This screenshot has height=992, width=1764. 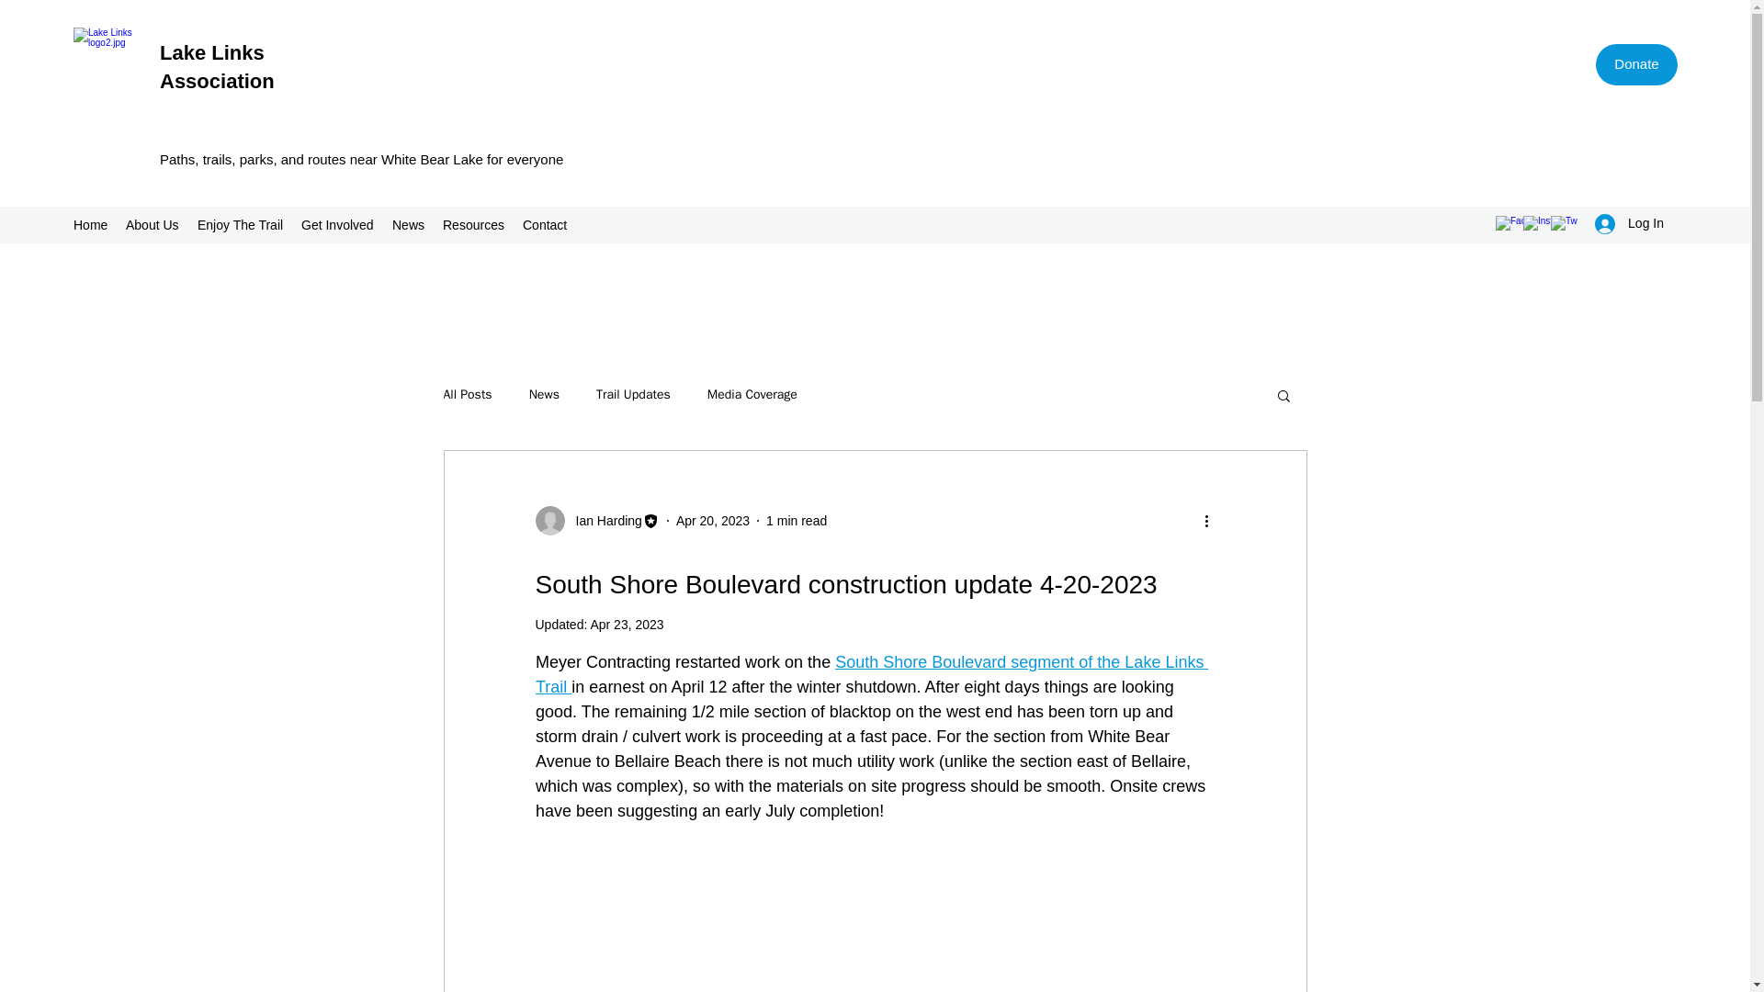 What do you see at coordinates (467, 395) in the screenshot?
I see `All Posts` at bounding box center [467, 395].